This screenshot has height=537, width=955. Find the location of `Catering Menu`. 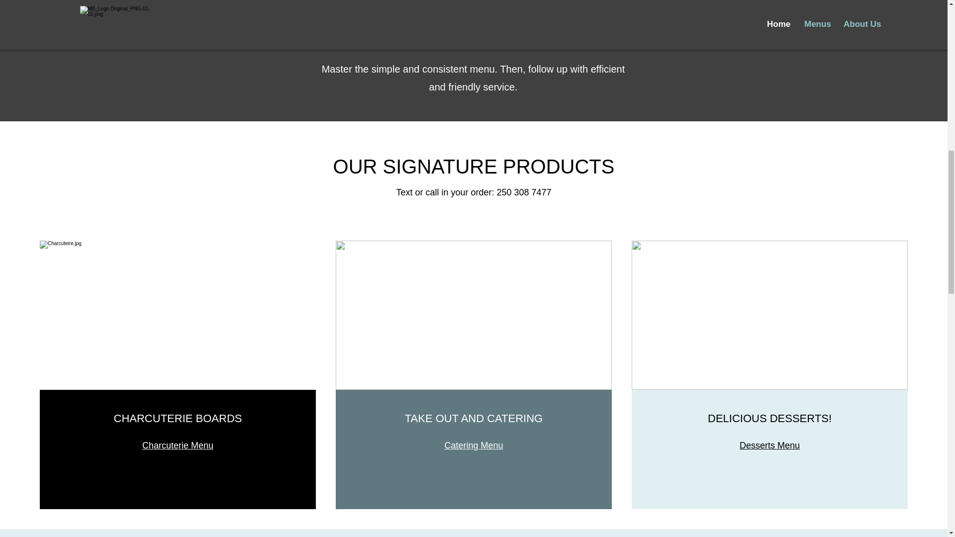

Catering Menu is located at coordinates (474, 446).